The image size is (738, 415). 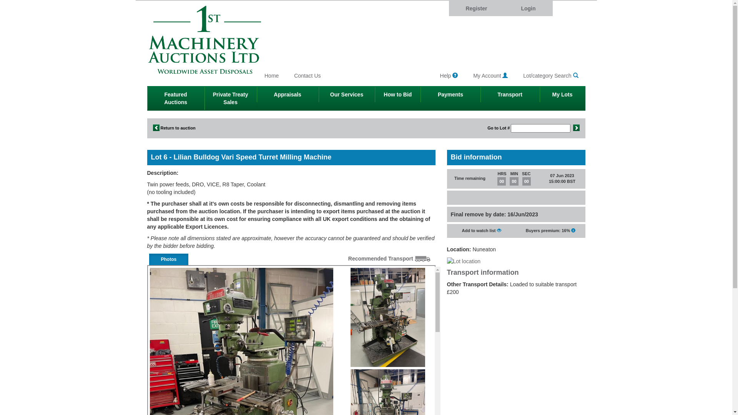 I want to click on Payments, so click(x=450, y=95).